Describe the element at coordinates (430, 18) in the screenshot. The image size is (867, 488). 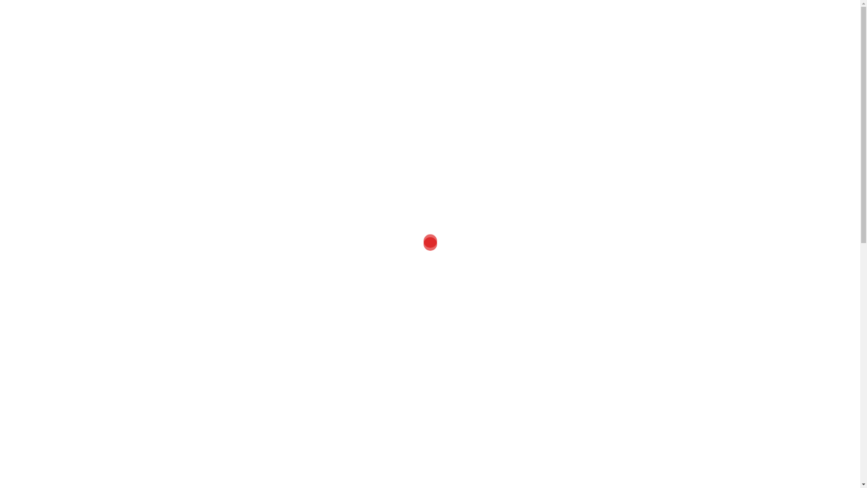
I see `Box Center Glattbrugg` at that location.